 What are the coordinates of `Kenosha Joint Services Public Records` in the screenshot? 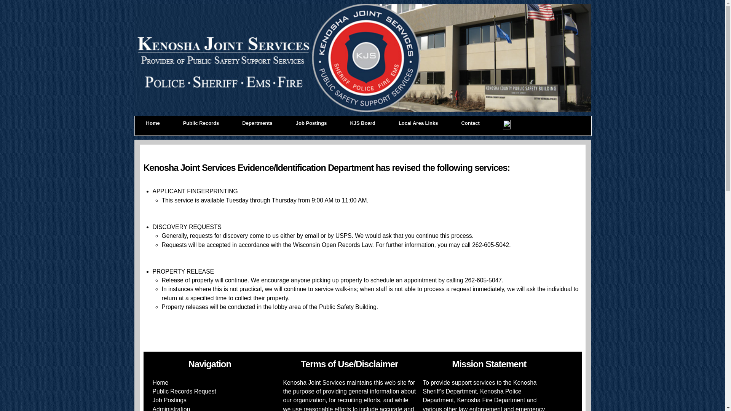 It's located at (201, 123).